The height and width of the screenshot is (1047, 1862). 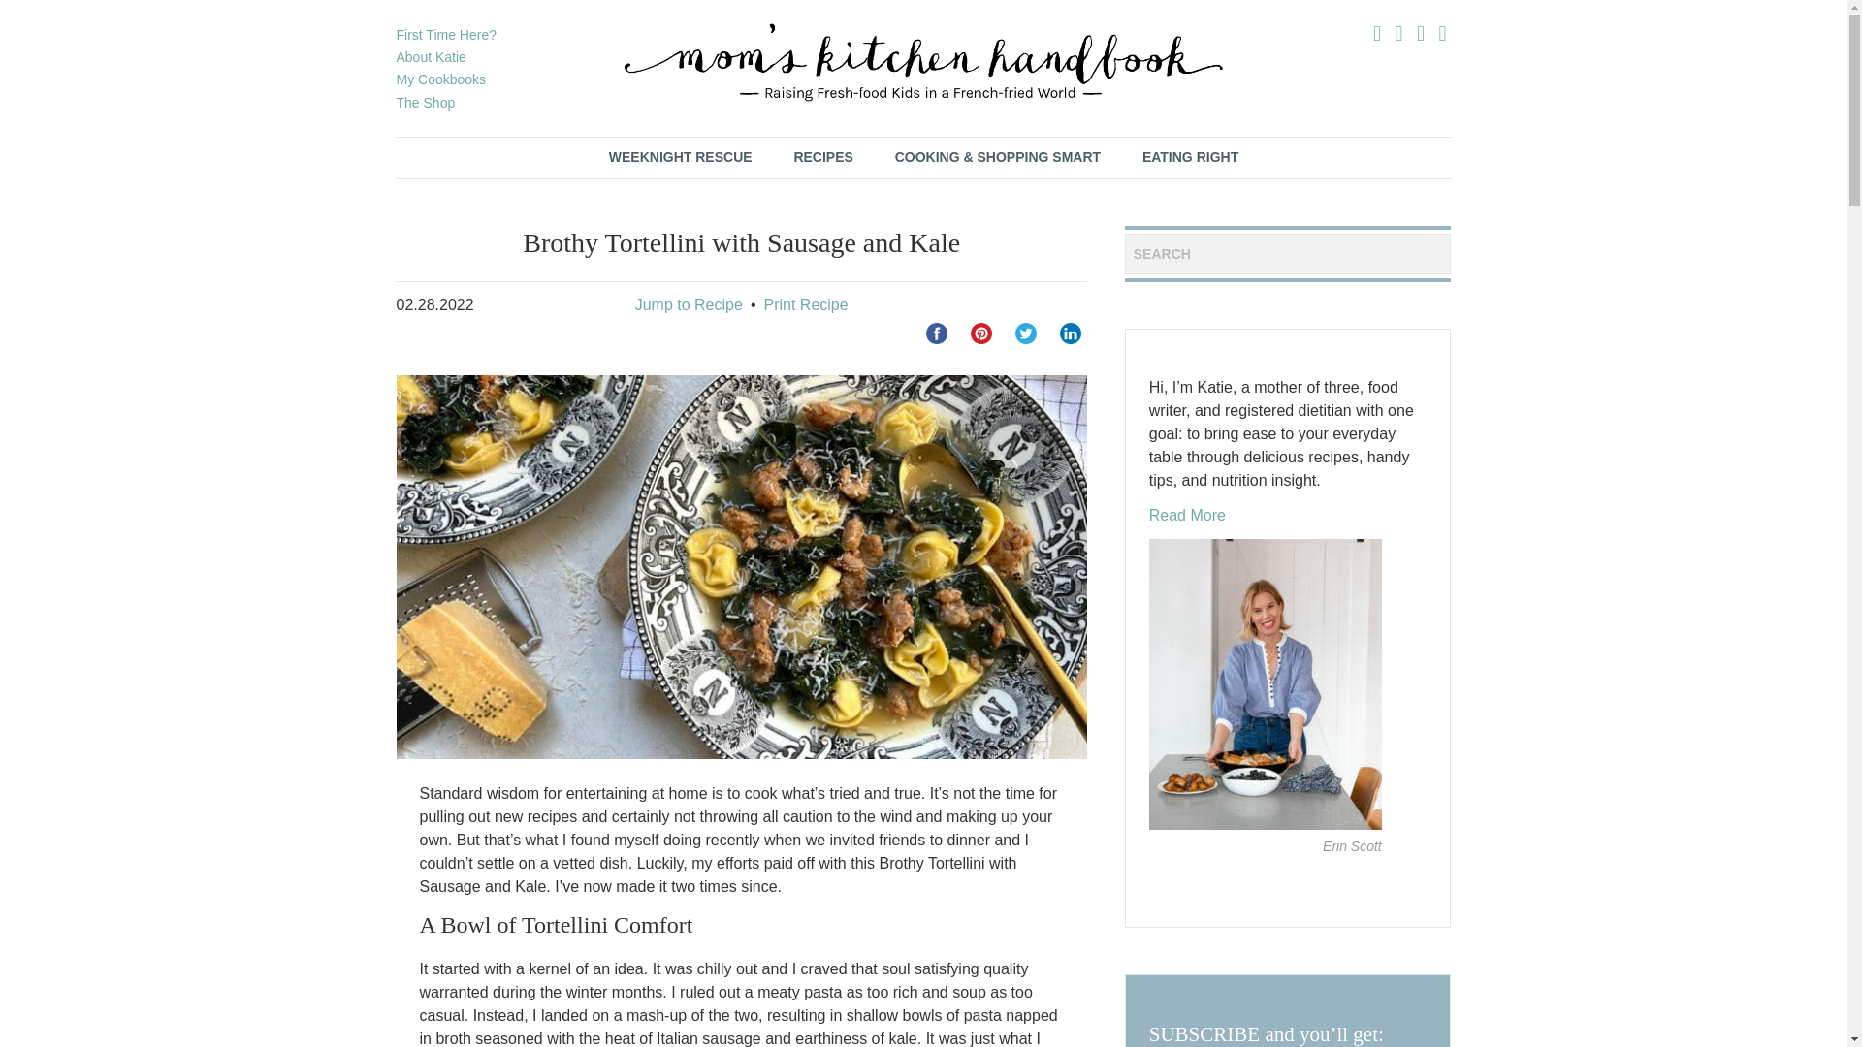 I want to click on Jump to Recipe, so click(x=689, y=304).